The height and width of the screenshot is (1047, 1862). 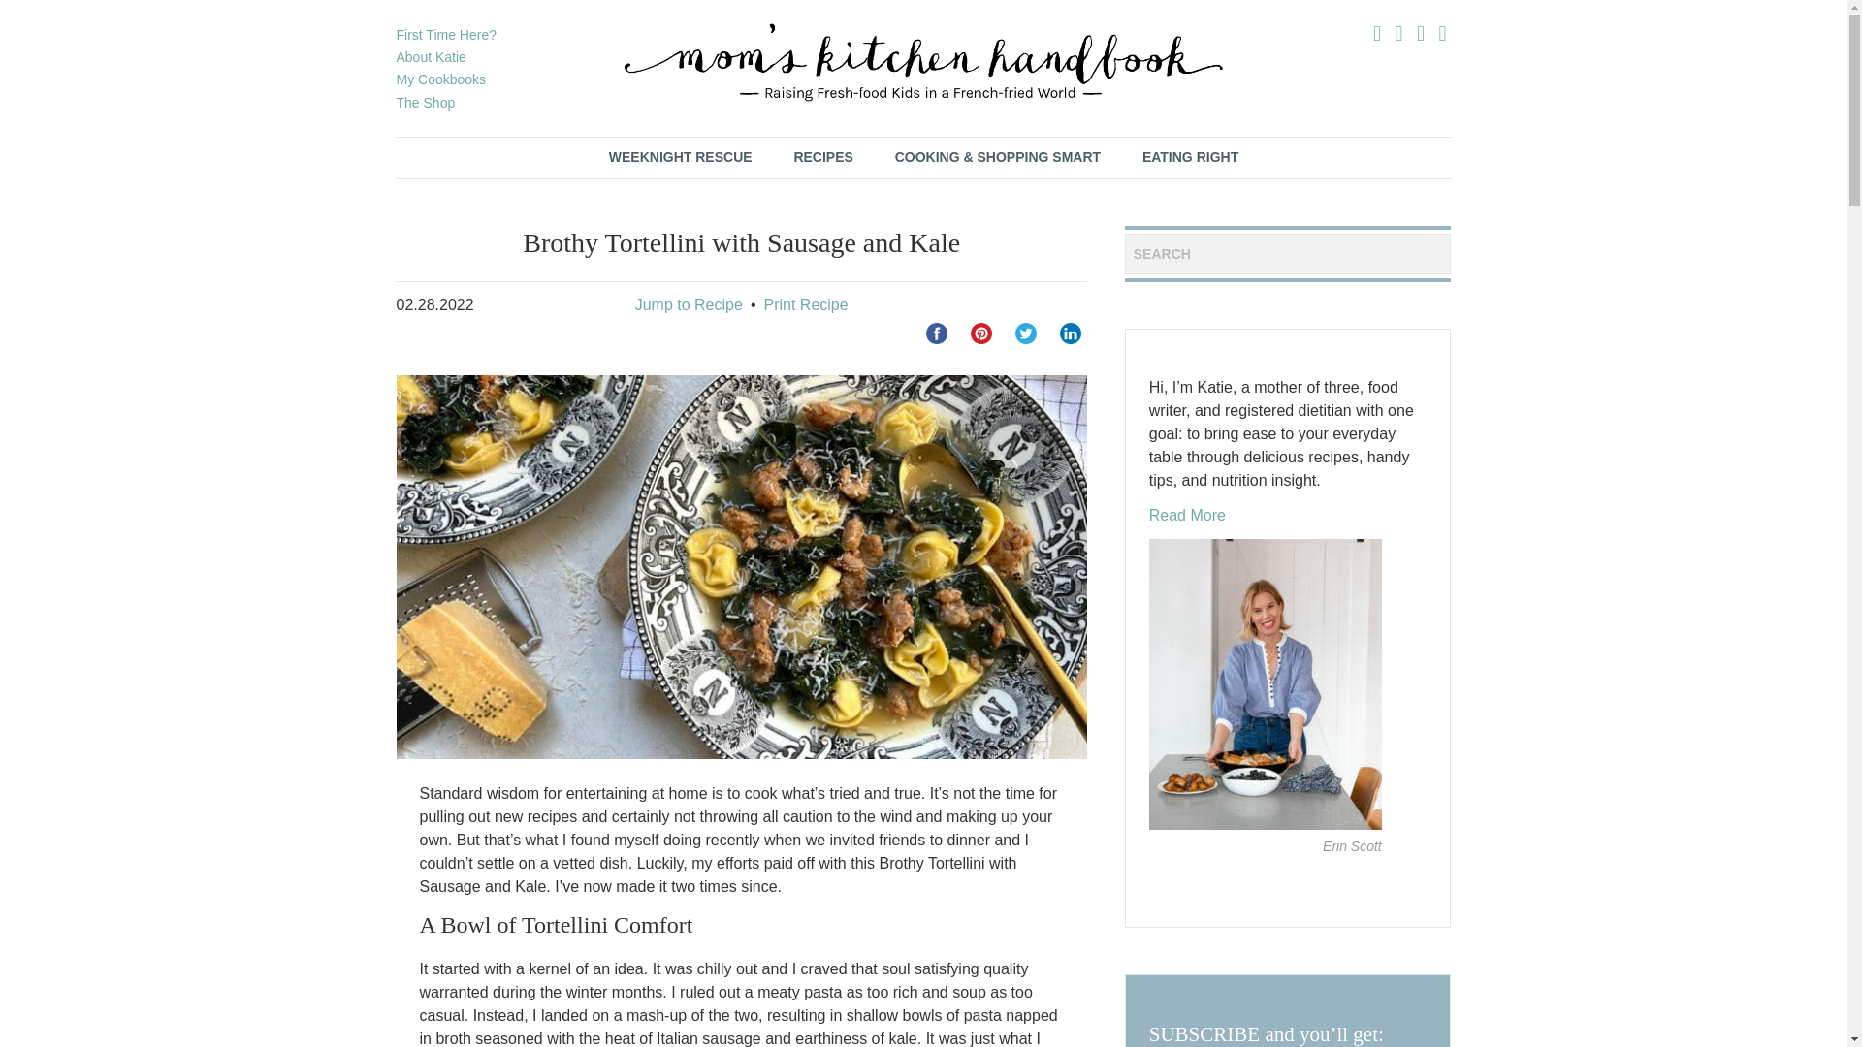 I want to click on Jump to Recipe, so click(x=689, y=304).